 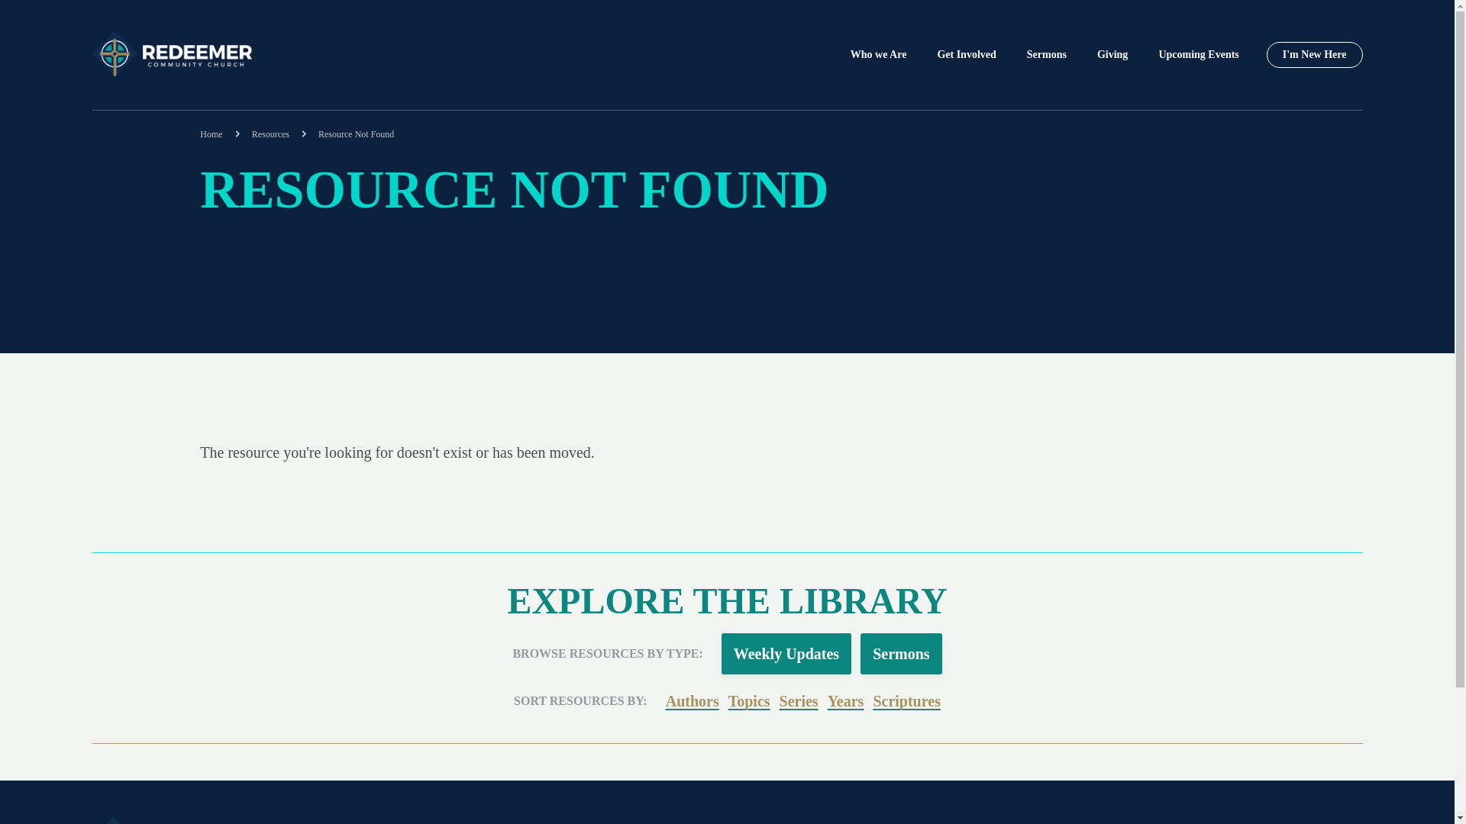 What do you see at coordinates (692, 700) in the screenshot?
I see `Authors` at bounding box center [692, 700].